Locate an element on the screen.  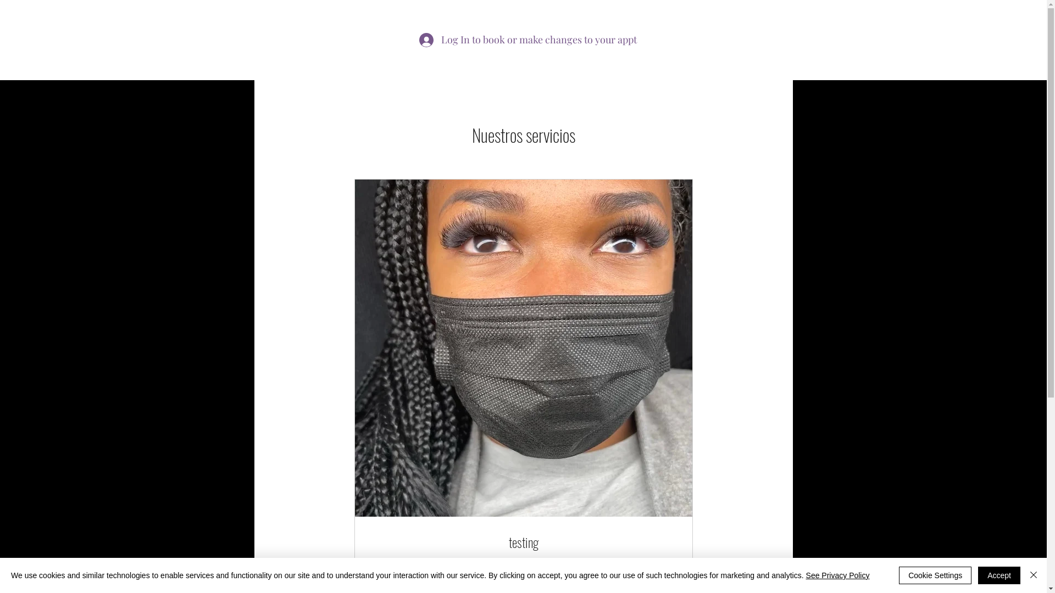
Cookie Settings is located at coordinates (935, 575).